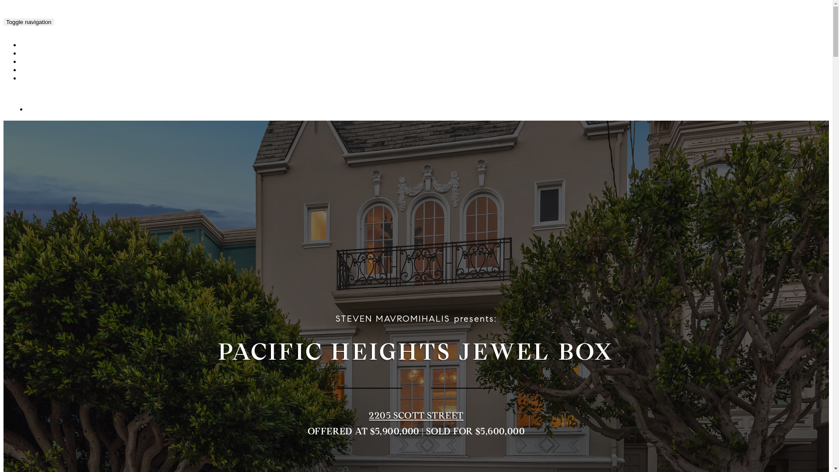 This screenshot has height=472, width=839. What do you see at coordinates (42, 71) in the screenshot?
I see `LOCATION` at bounding box center [42, 71].